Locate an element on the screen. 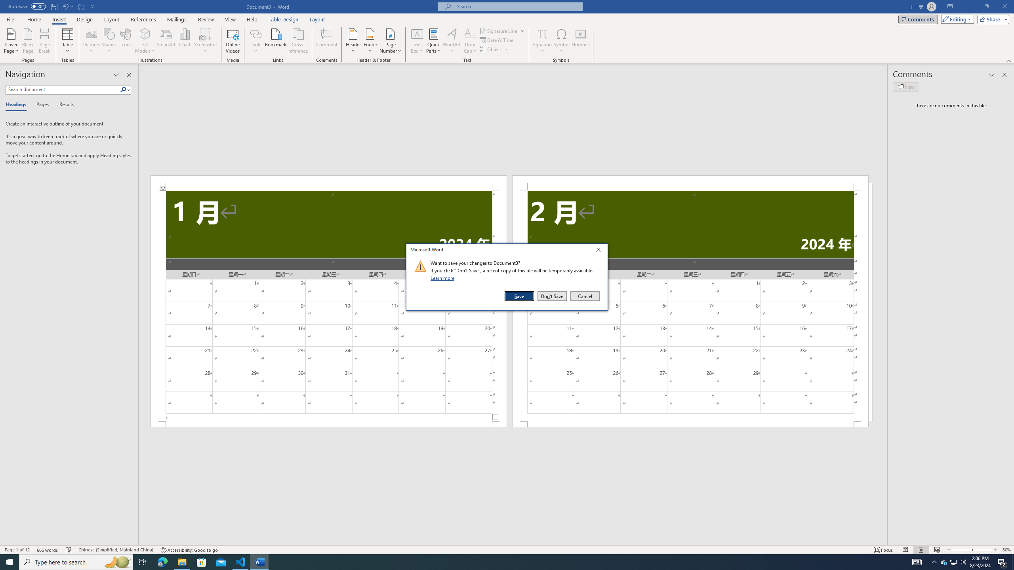 This screenshot has width=1014, height=570. Cross-reference... is located at coordinates (299, 41).